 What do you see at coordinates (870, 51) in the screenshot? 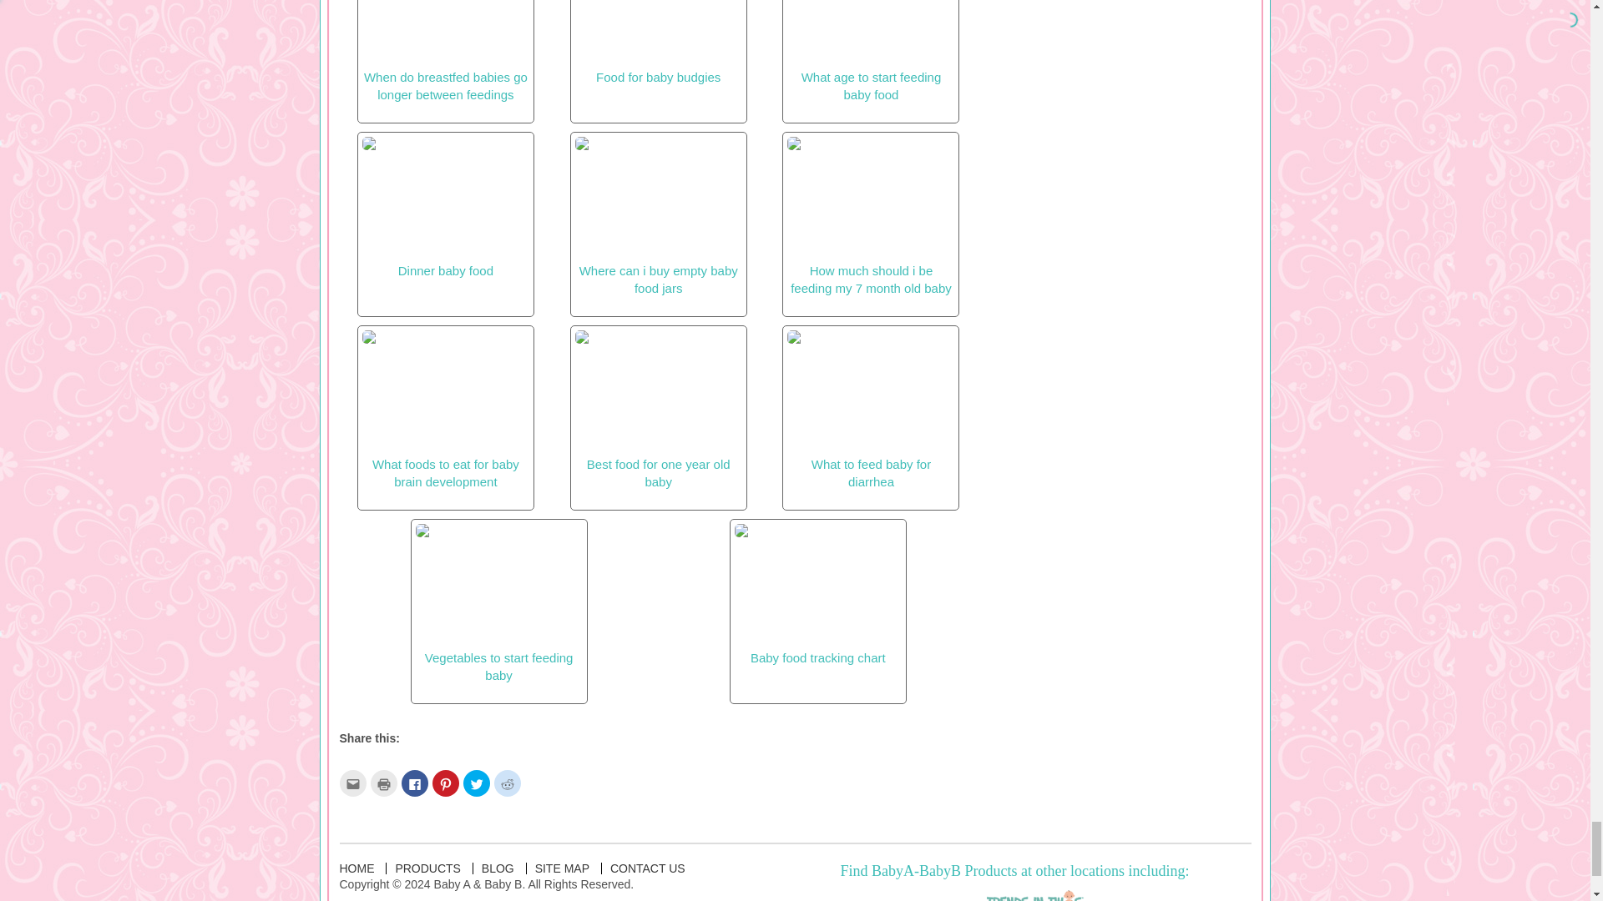
I see `What age to start feeding baby food` at bounding box center [870, 51].